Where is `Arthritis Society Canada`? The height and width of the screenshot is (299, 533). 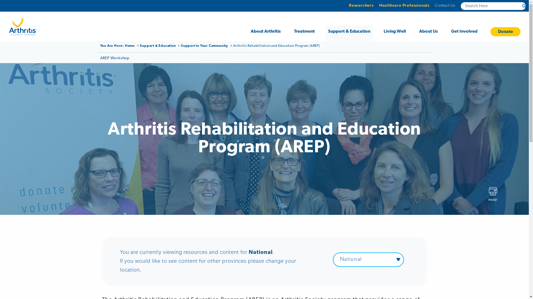 Arthritis Society Canada is located at coordinates (23, 26).